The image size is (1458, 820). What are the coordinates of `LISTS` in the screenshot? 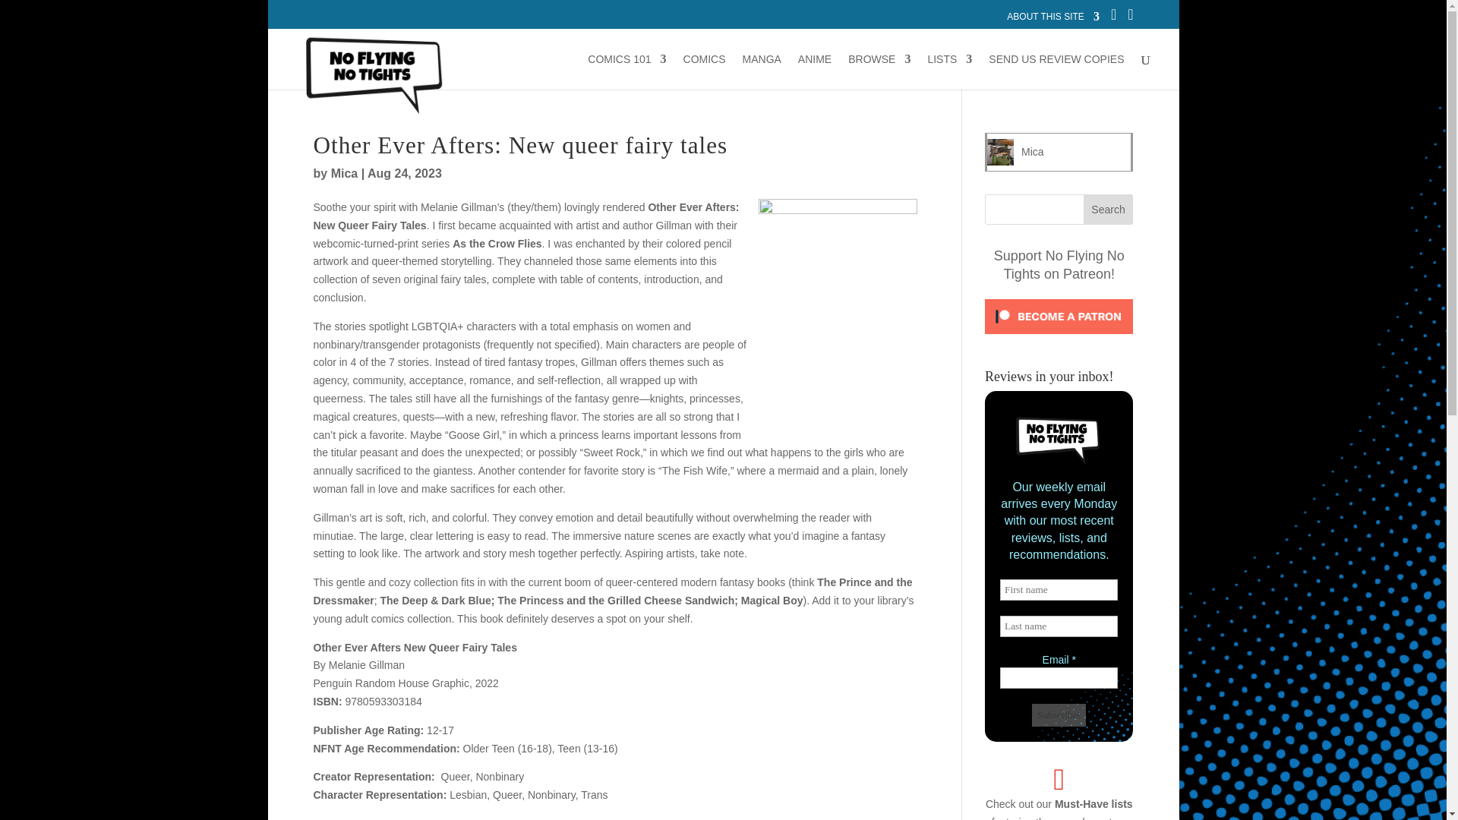 It's located at (949, 71).